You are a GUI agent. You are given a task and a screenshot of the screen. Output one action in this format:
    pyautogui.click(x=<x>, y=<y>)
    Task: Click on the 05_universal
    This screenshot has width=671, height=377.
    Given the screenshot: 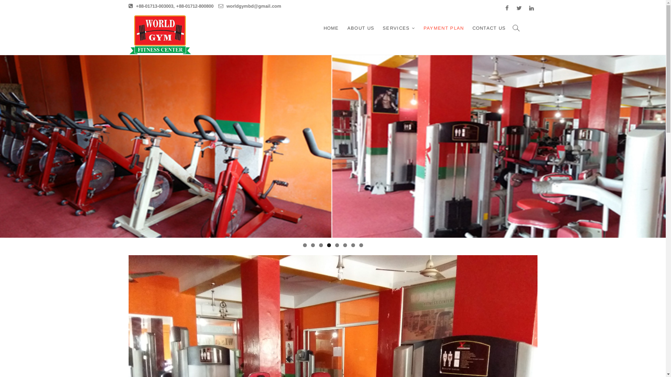 What is the action you would take?
    pyautogui.click(x=333, y=147)
    